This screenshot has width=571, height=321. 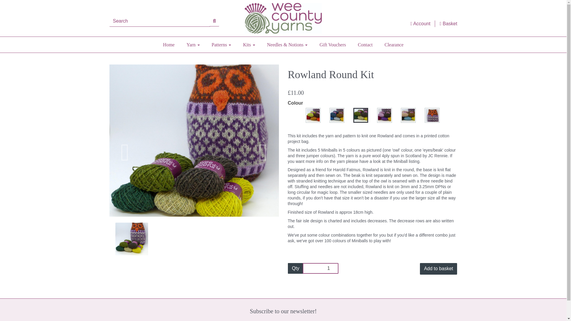 What do you see at coordinates (193, 45) in the screenshot?
I see `Yarn` at bounding box center [193, 45].